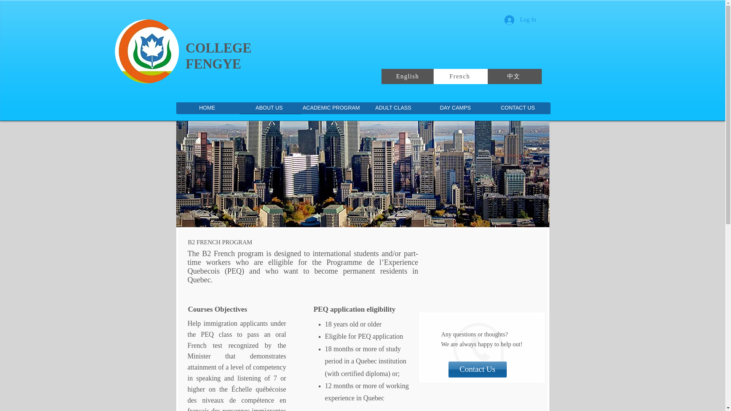  I want to click on ABOUT US, so click(269, 108).